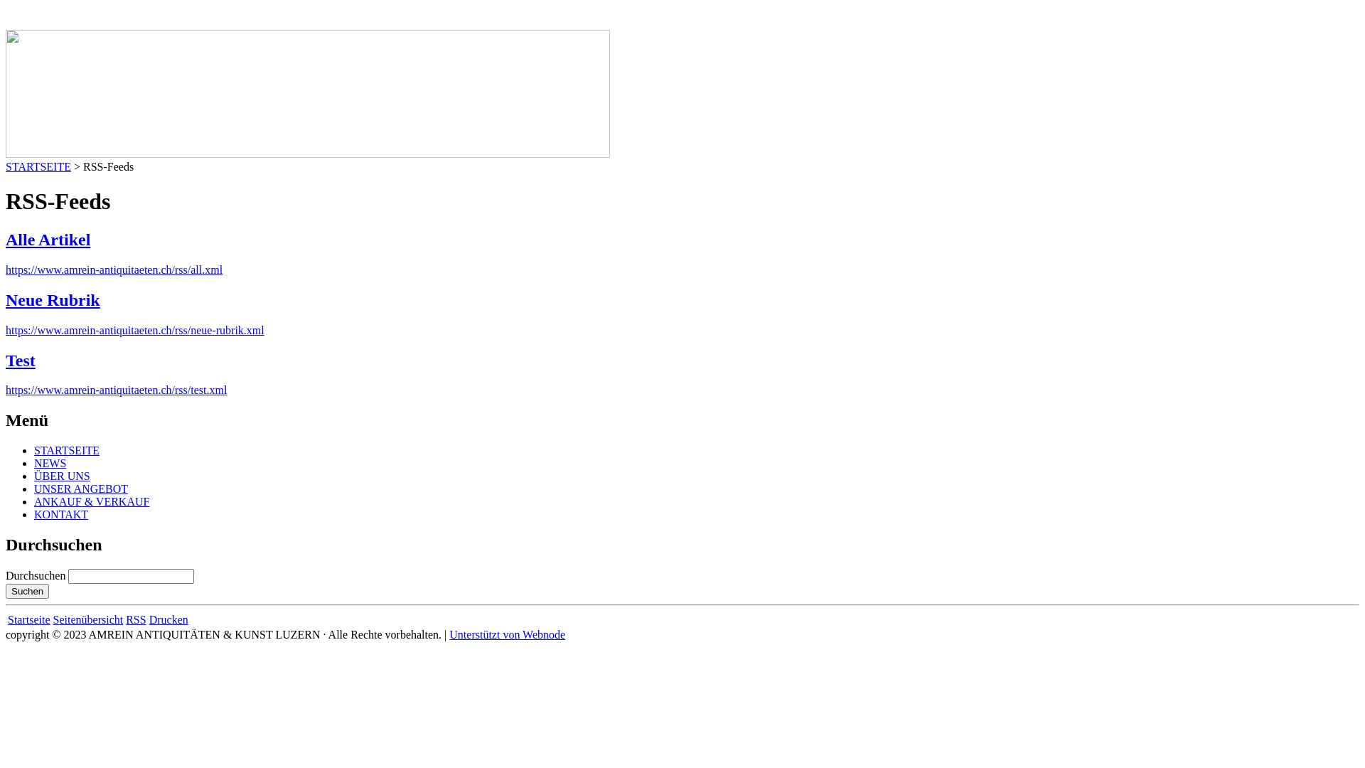 The image size is (1365, 768). What do you see at coordinates (38, 166) in the screenshot?
I see `STARTSEITE` at bounding box center [38, 166].